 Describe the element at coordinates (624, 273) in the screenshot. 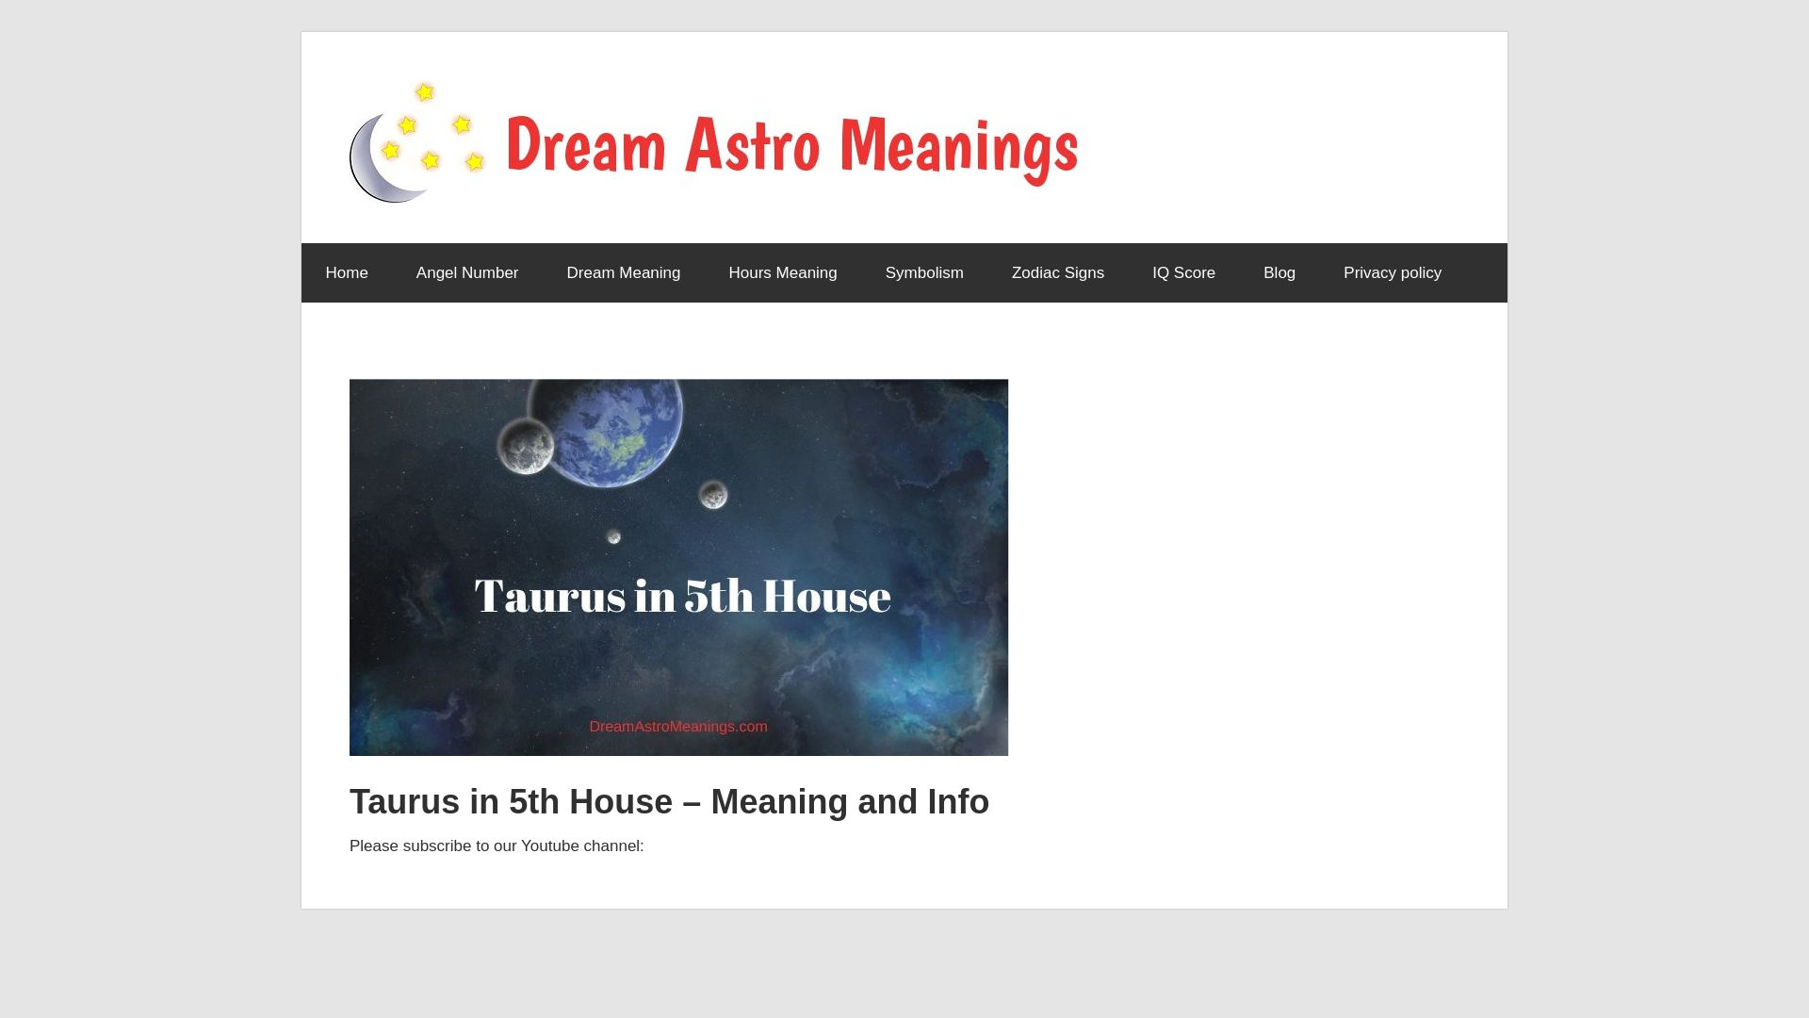

I see `Dream Meaning` at that location.